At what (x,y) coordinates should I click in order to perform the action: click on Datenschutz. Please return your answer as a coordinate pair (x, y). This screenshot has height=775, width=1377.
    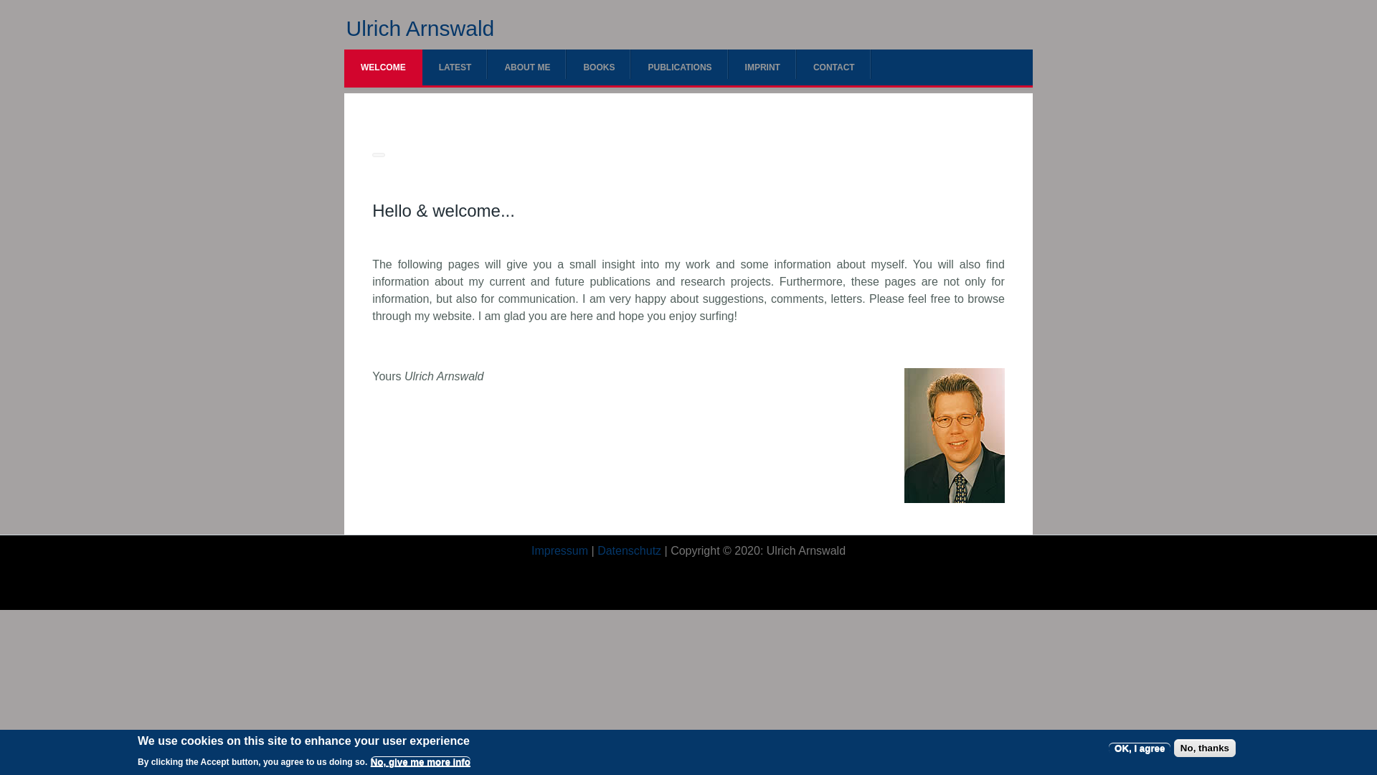
    Looking at the image, I should click on (629, 551).